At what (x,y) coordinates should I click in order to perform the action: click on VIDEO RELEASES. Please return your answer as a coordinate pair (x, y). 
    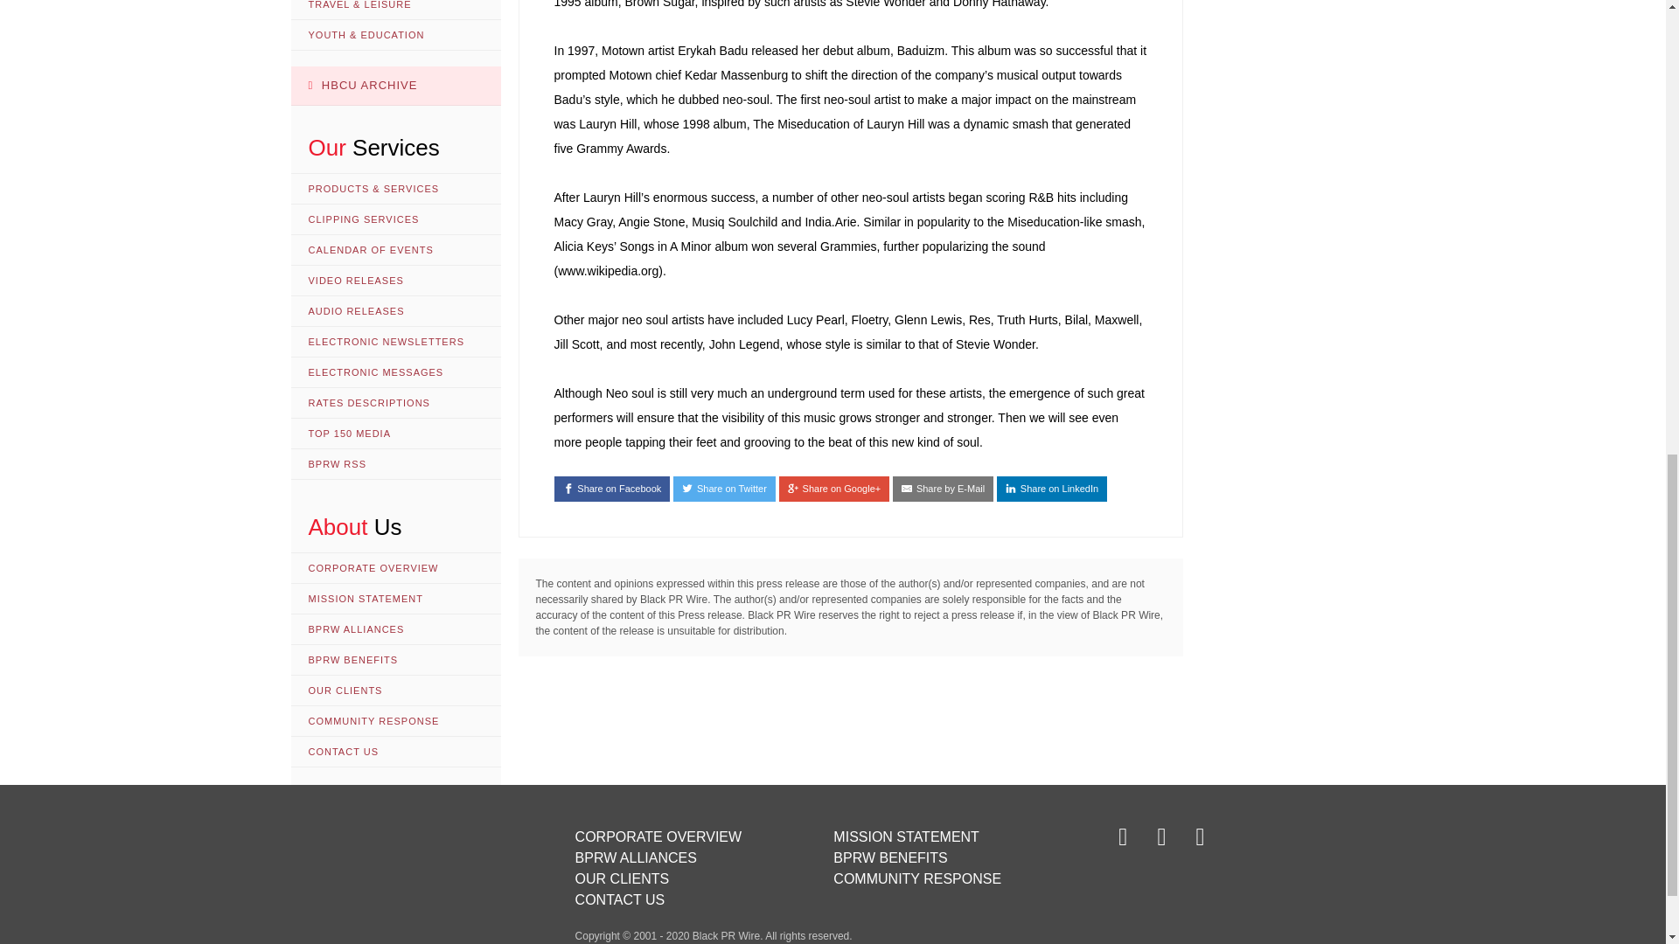
    Looking at the image, I should click on (395, 281).